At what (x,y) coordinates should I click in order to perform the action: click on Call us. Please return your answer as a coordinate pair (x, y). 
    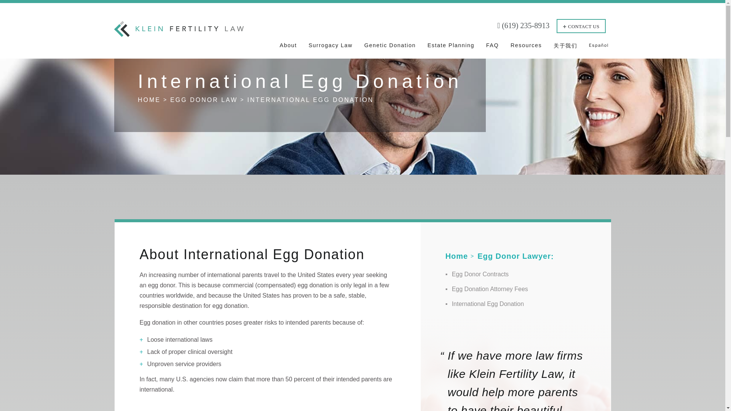
    Looking at the image, I should click on (523, 25).